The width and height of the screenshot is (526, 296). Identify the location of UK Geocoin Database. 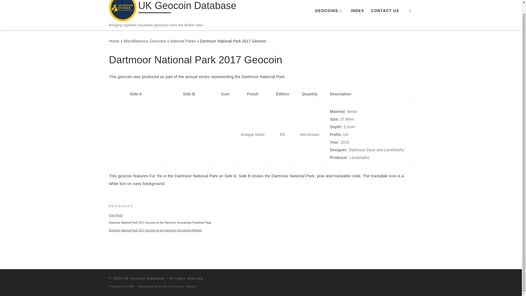
(114, 41).